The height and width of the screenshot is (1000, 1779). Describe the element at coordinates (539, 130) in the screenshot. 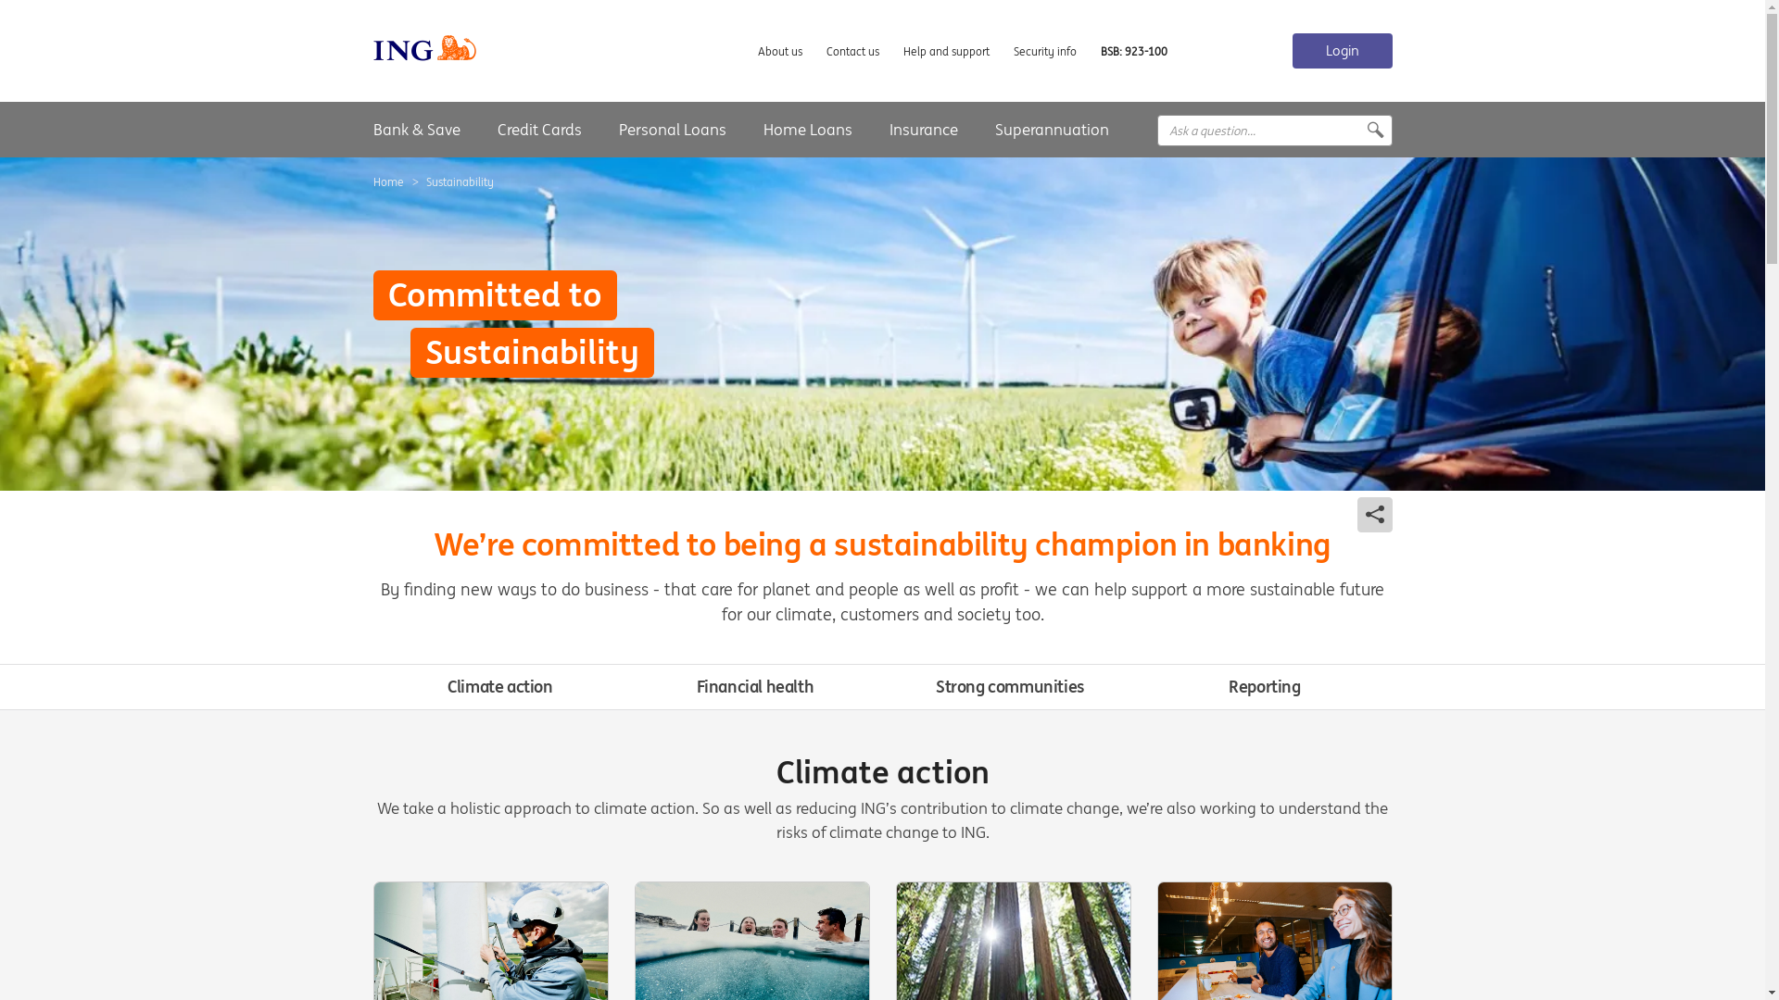

I see `Credit Cards` at that location.